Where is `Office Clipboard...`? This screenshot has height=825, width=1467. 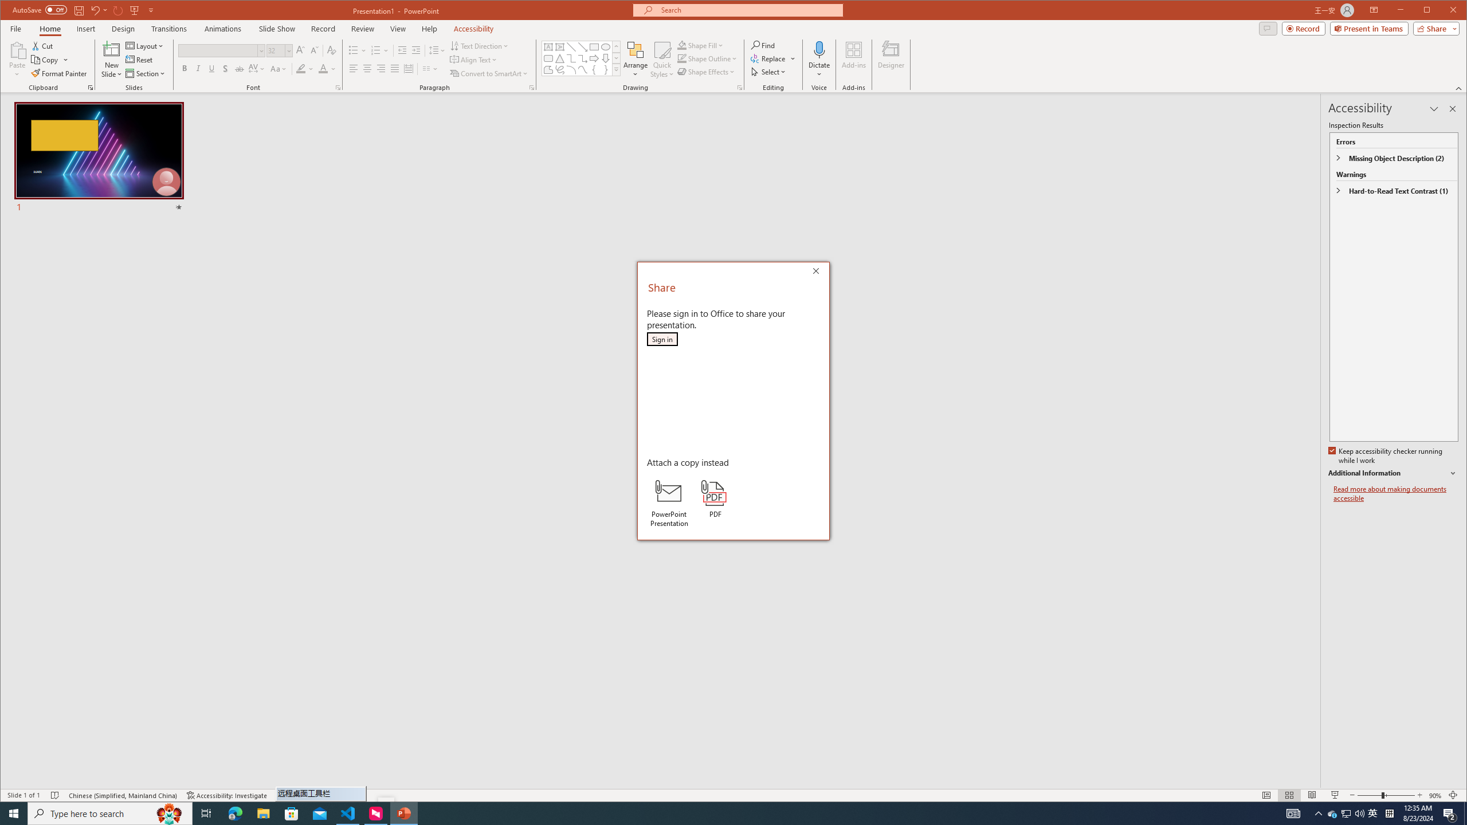 Office Clipboard... is located at coordinates (91, 88).